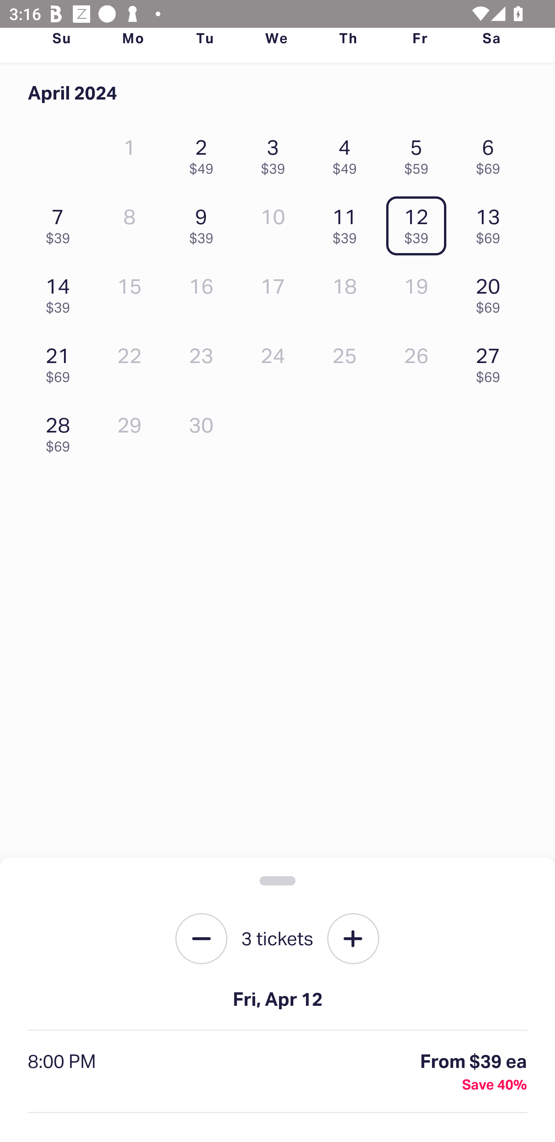  I want to click on 5 $59, so click(420, 154).